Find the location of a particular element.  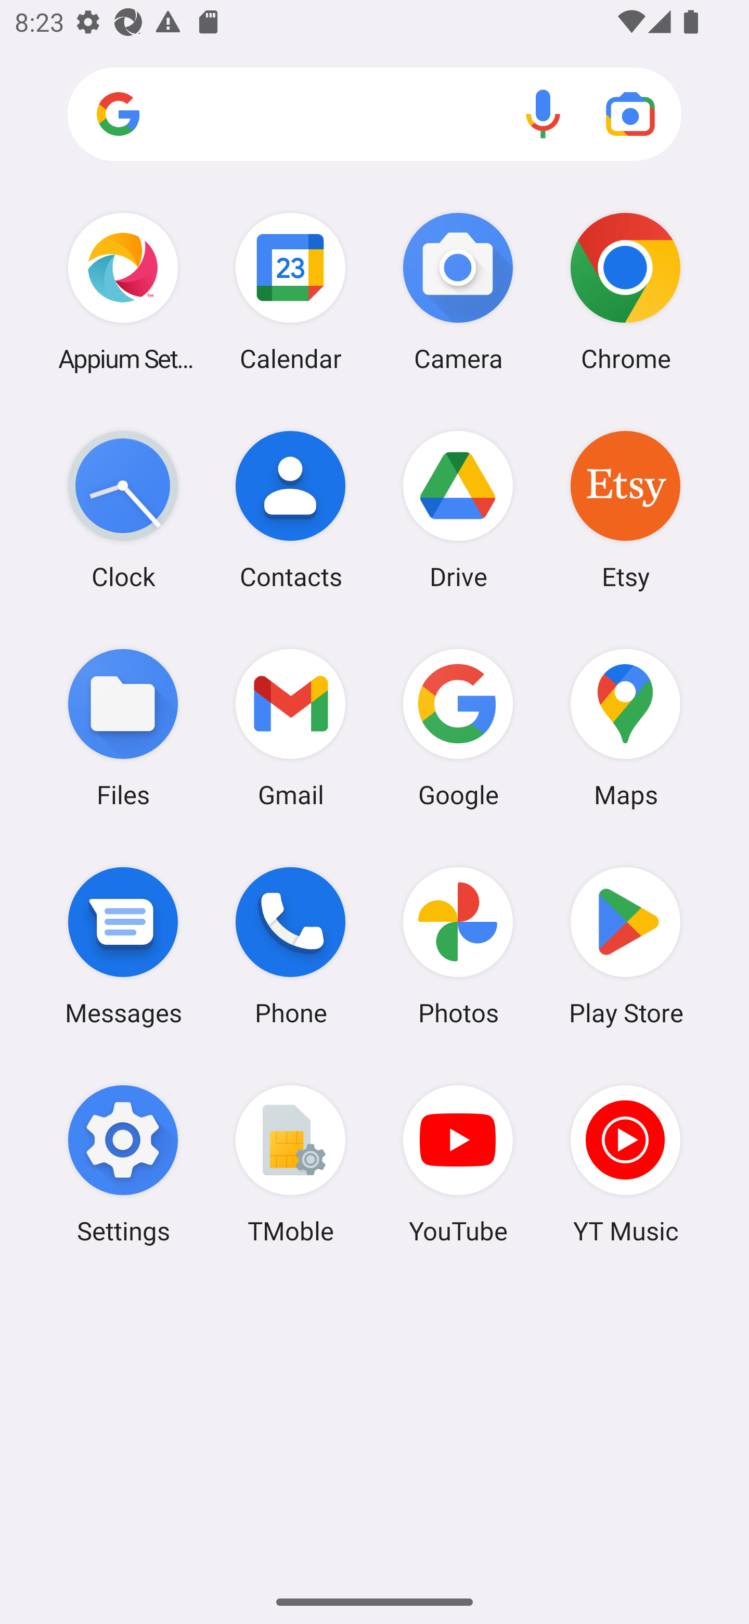

Etsy is located at coordinates (625, 510).